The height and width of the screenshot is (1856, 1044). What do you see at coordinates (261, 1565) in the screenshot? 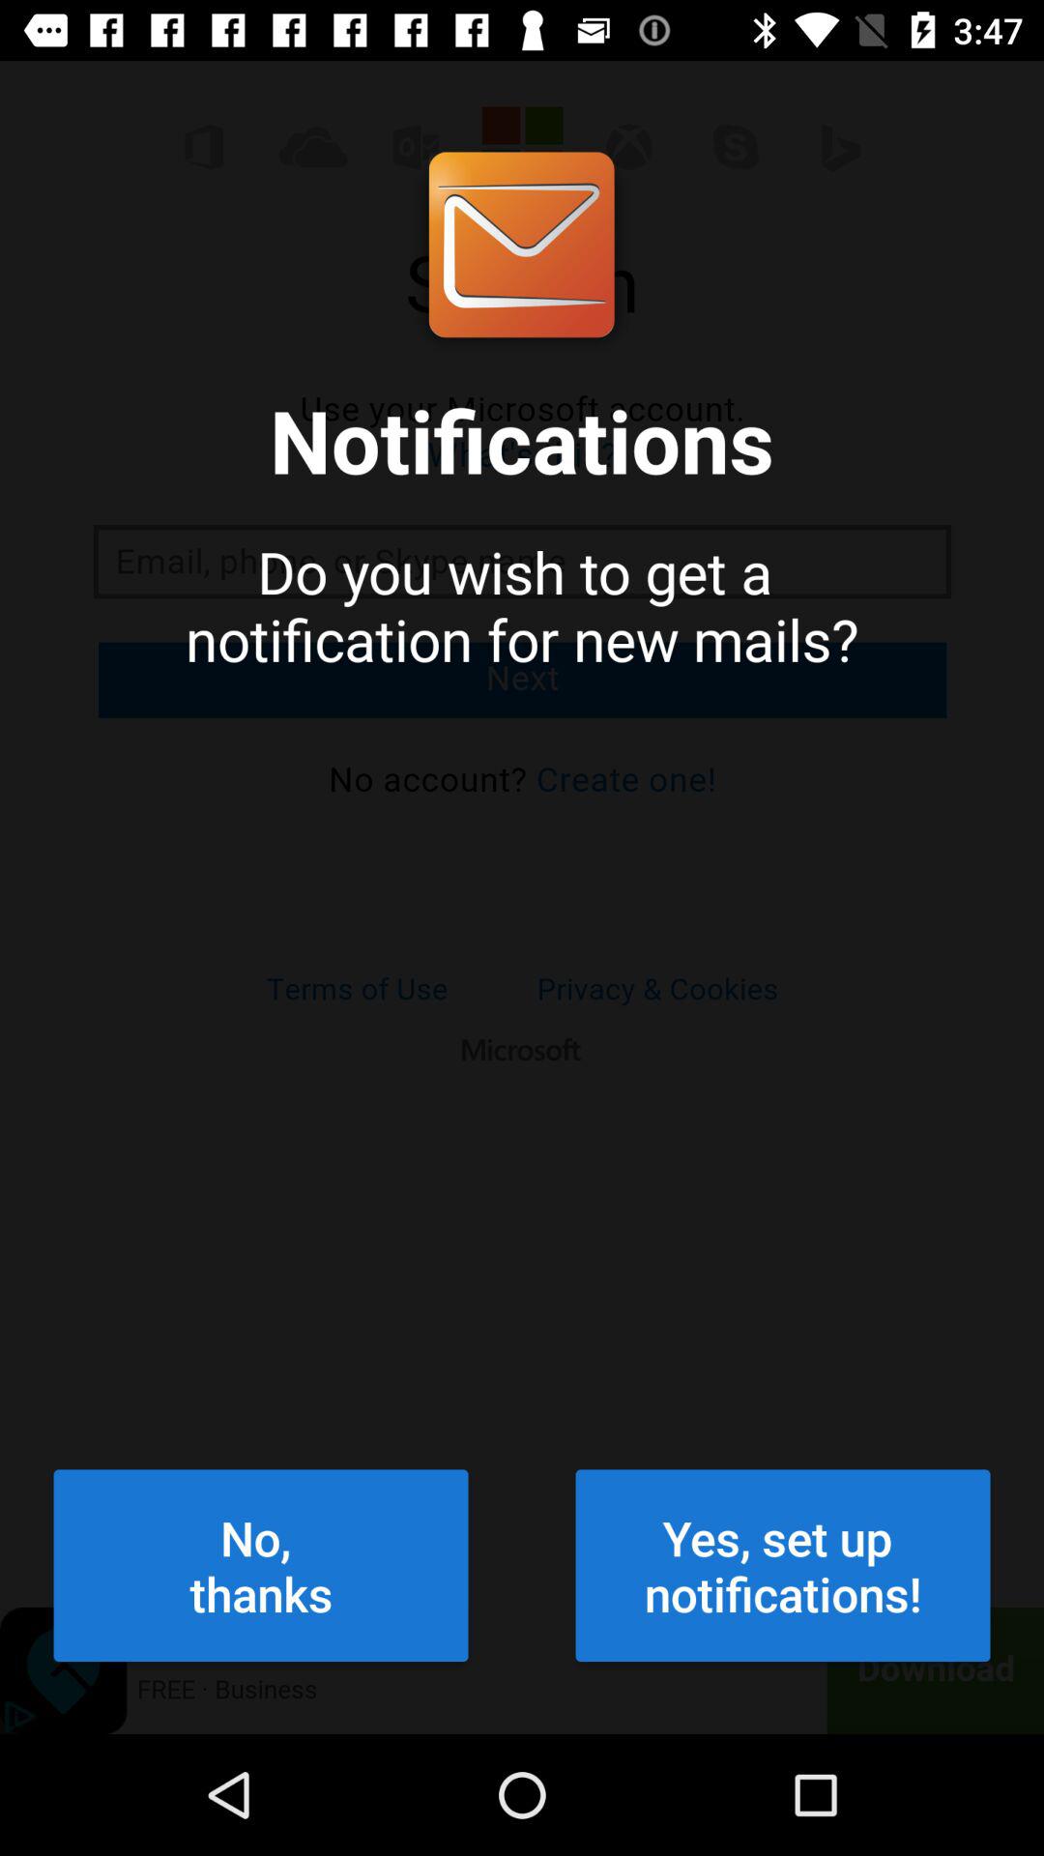
I see `press app below do you wish icon` at bounding box center [261, 1565].